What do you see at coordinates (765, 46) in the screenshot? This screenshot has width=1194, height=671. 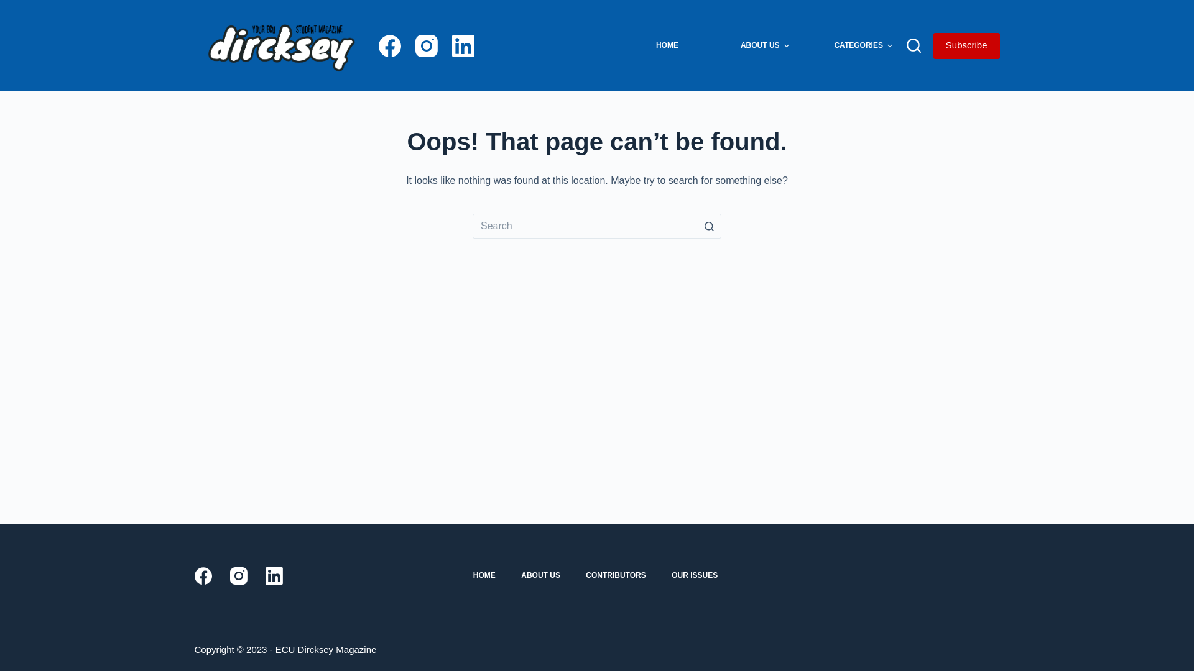 I see `ABOUT US` at bounding box center [765, 46].